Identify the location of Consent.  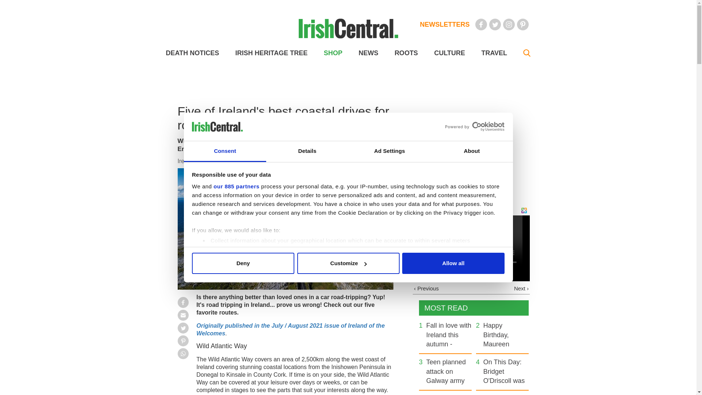
(224, 151).